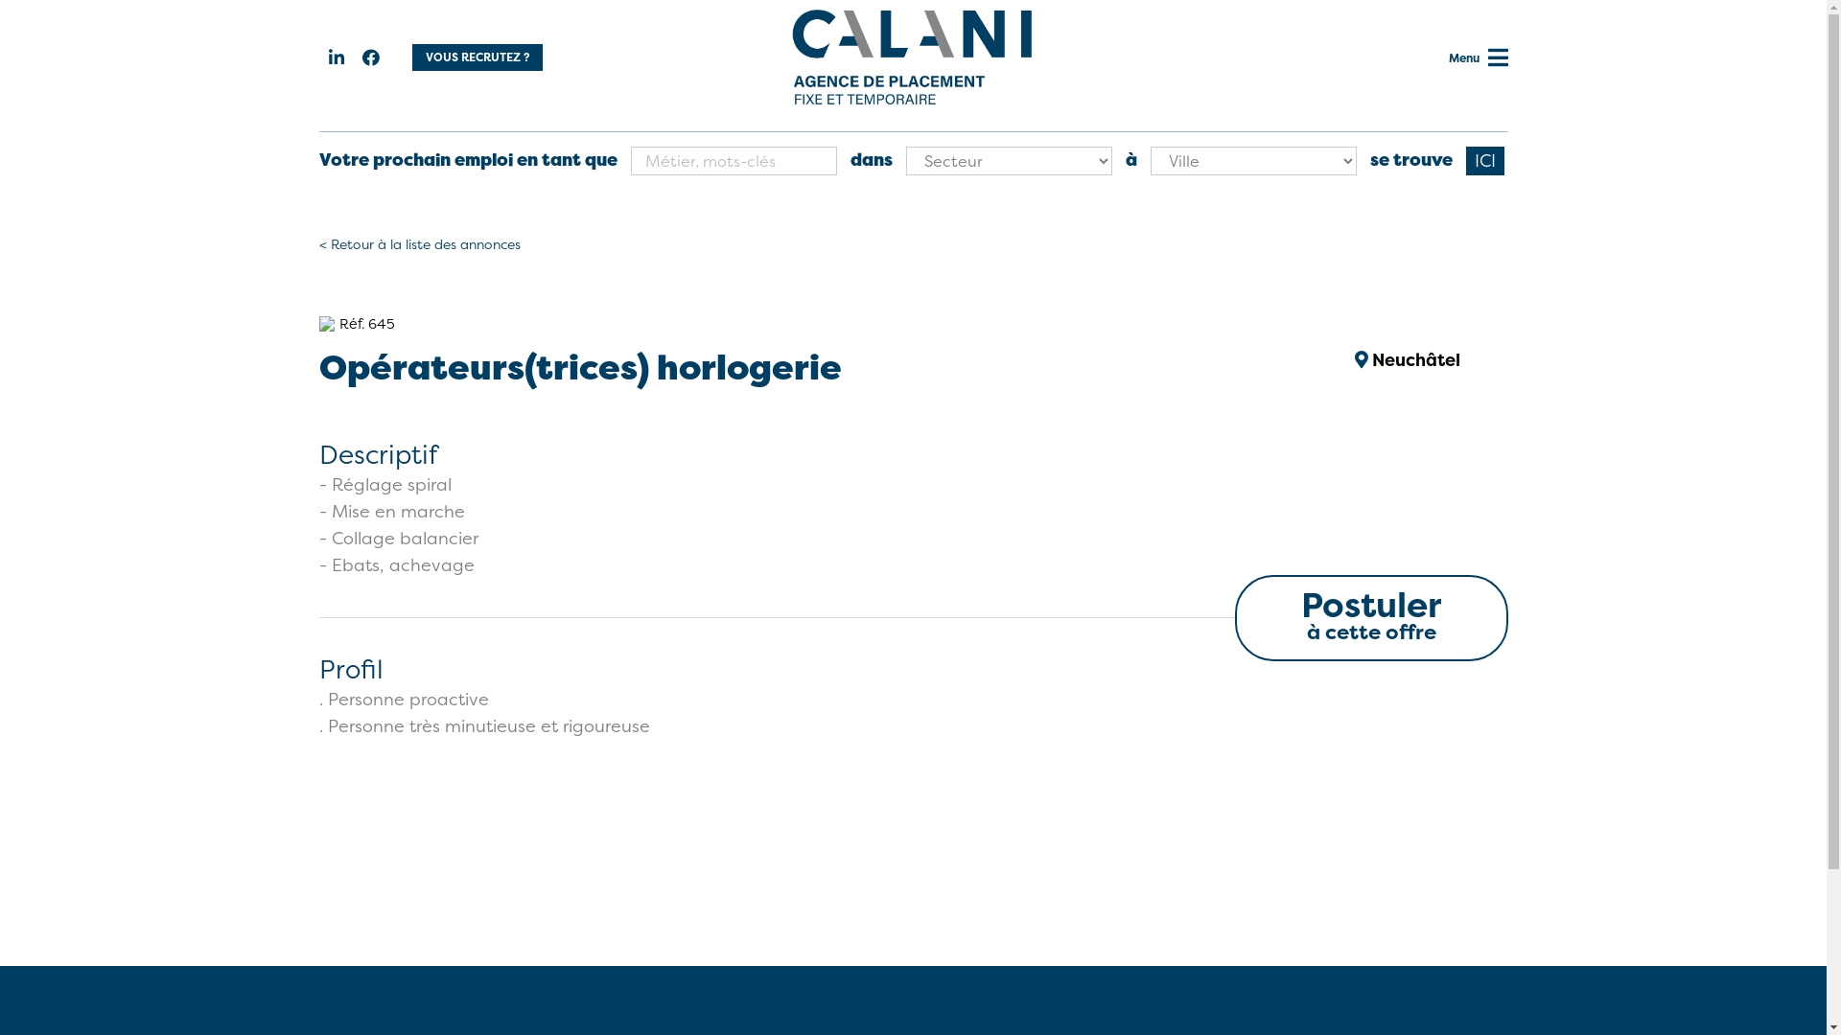  What do you see at coordinates (370, 57) in the screenshot?
I see `Facebook` at bounding box center [370, 57].